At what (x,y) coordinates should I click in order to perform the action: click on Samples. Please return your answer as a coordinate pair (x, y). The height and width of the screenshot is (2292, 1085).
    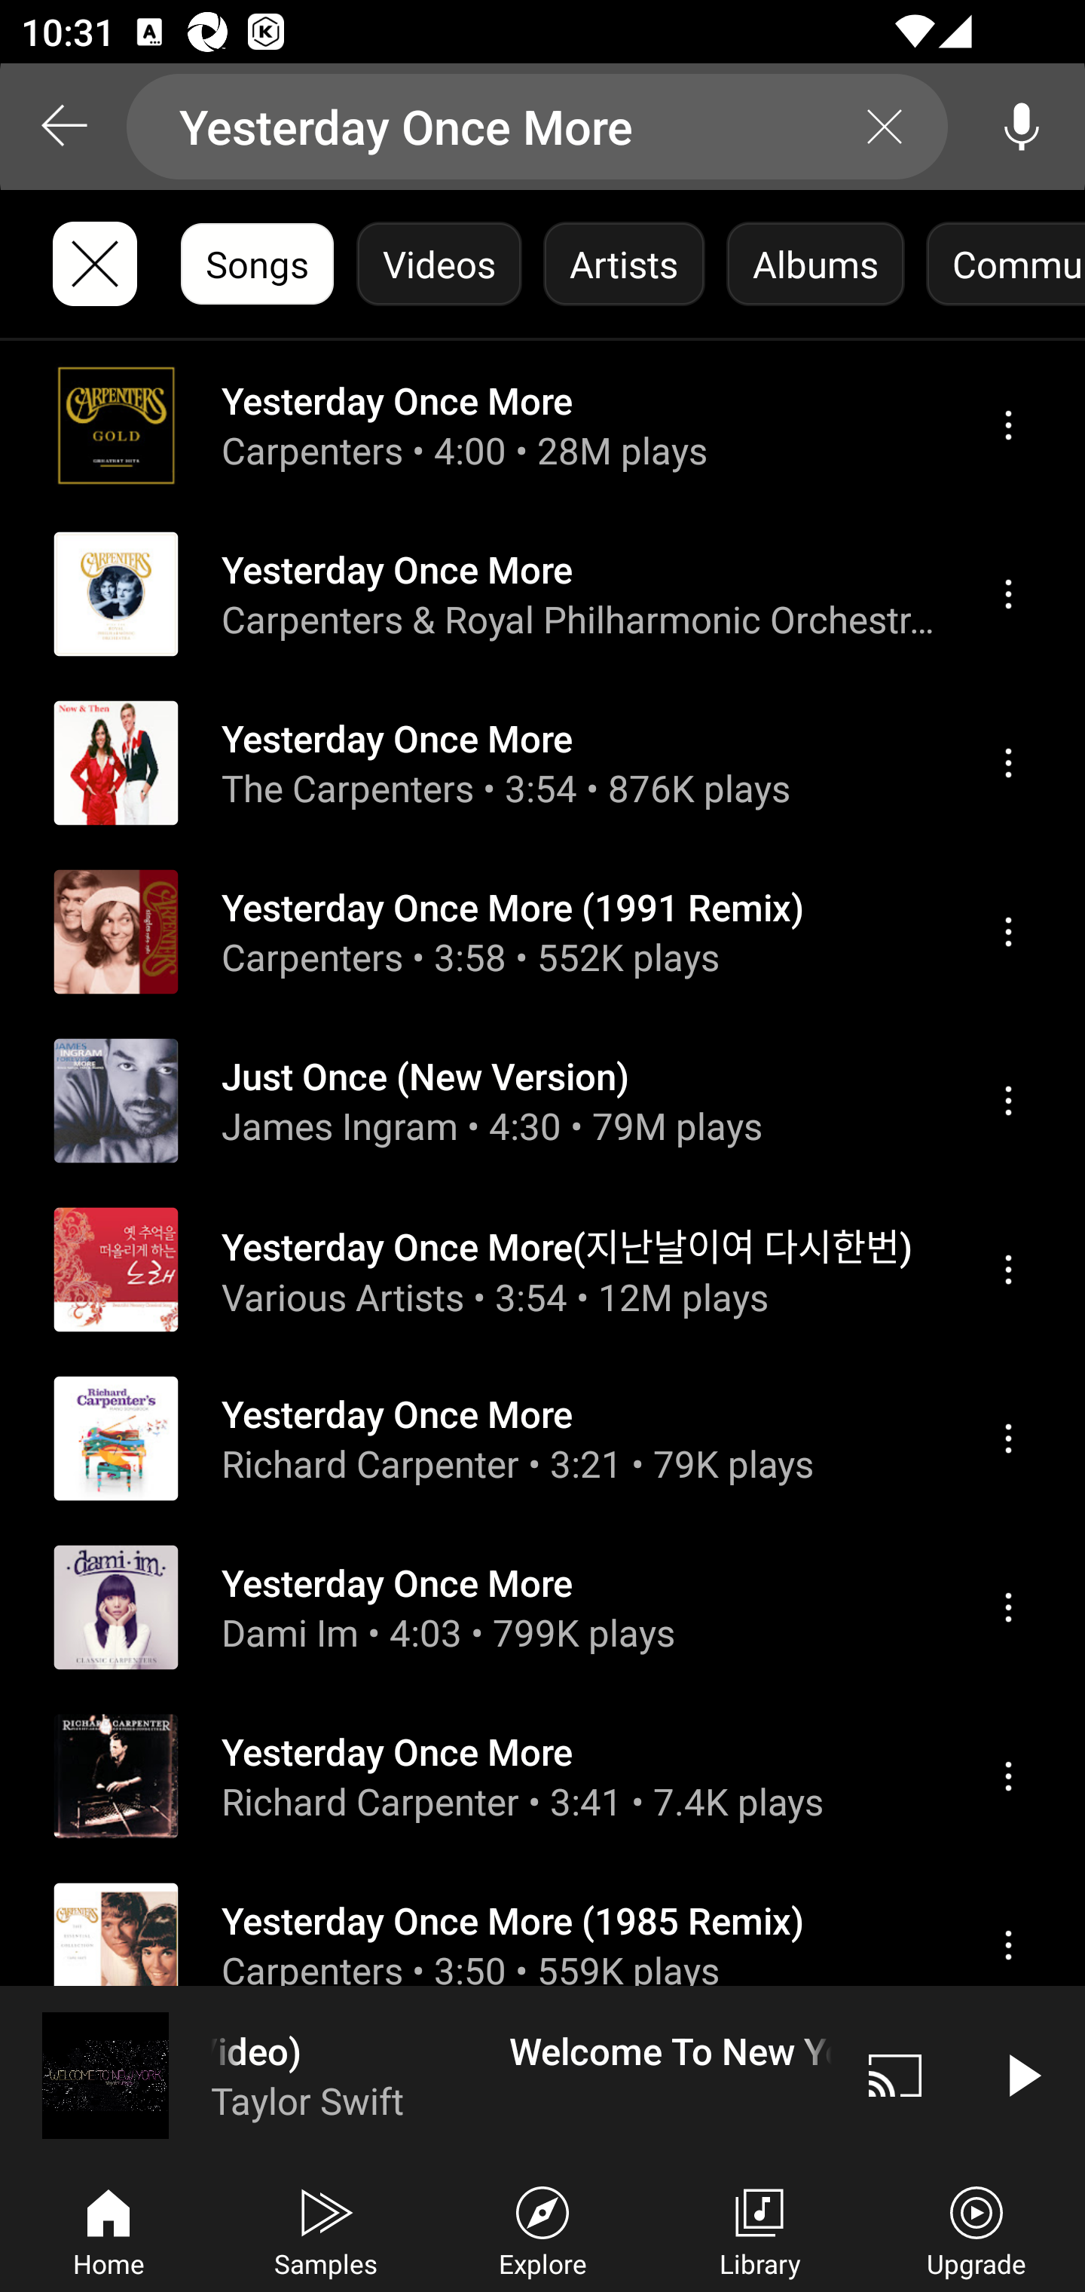
    Looking at the image, I should click on (325, 2229).